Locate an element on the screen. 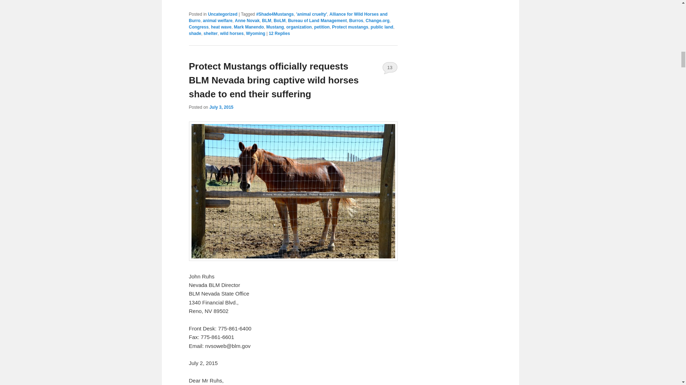 This screenshot has height=385, width=686. Uncategorized is located at coordinates (222, 14).